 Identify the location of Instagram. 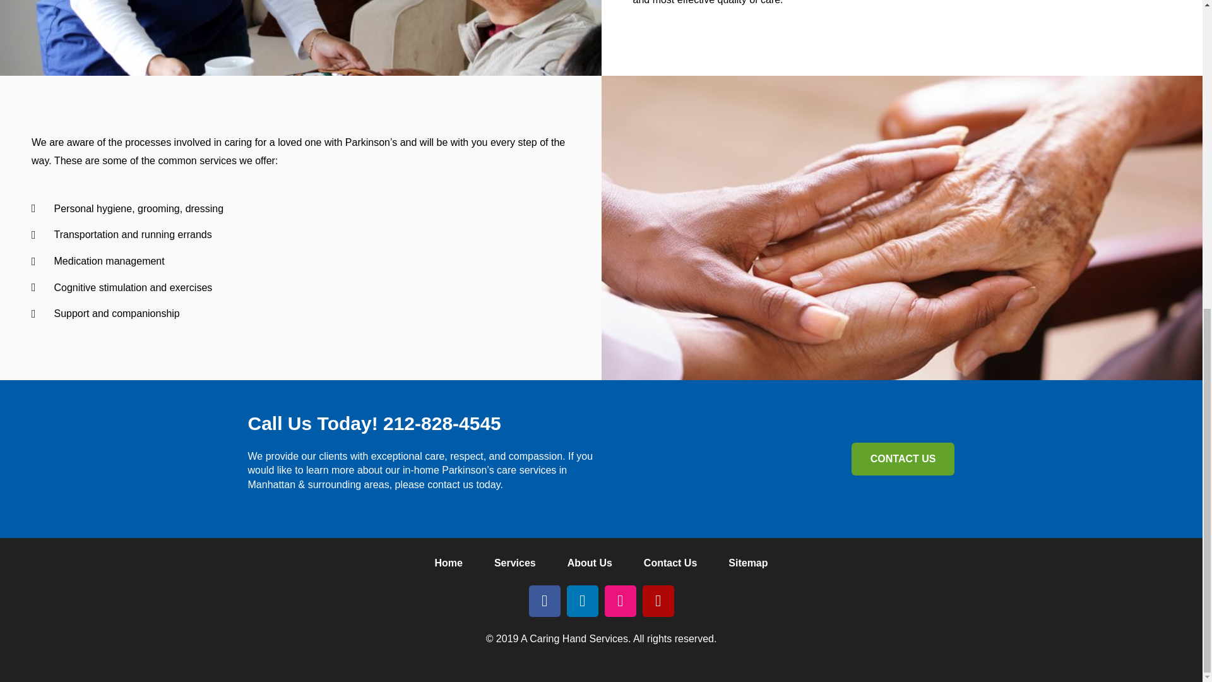
(621, 601).